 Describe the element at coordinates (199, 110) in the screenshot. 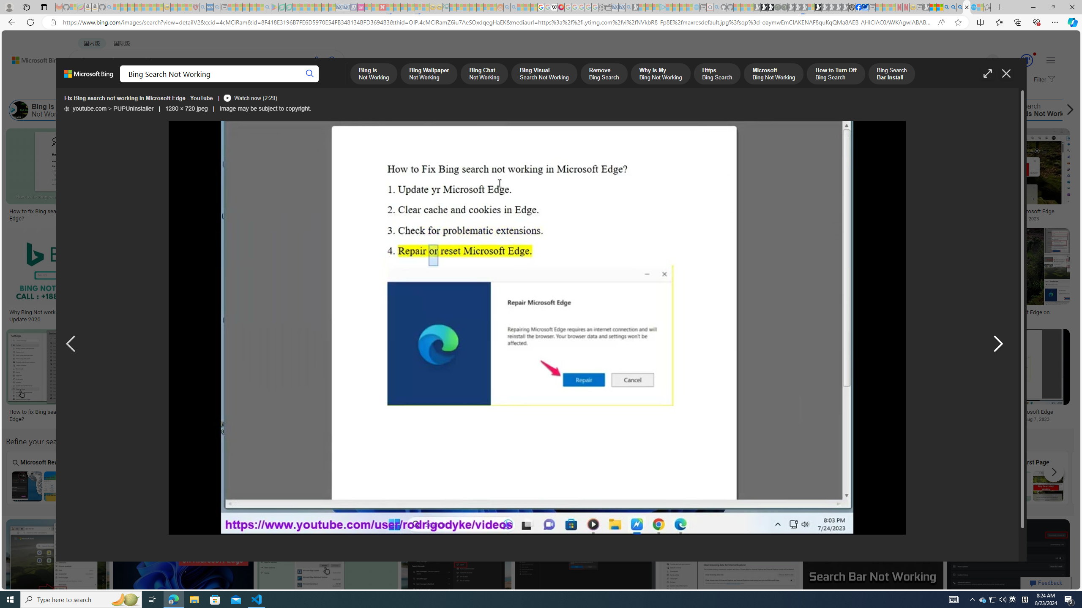

I see `Bing Chat Not Working` at that location.